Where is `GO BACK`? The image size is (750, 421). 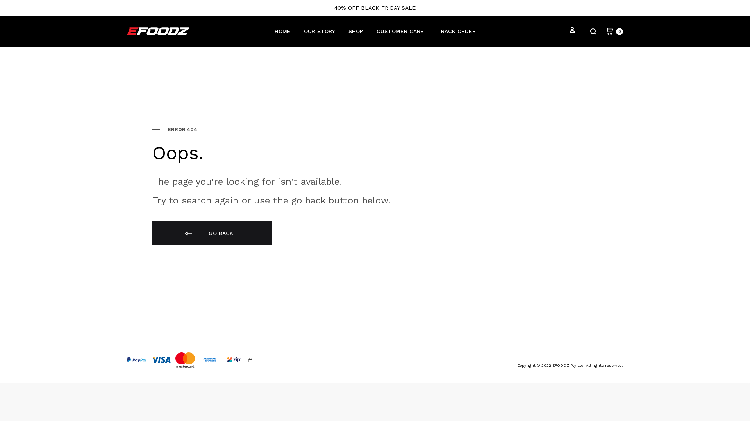
GO BACK is located at coordinates (212, 233).